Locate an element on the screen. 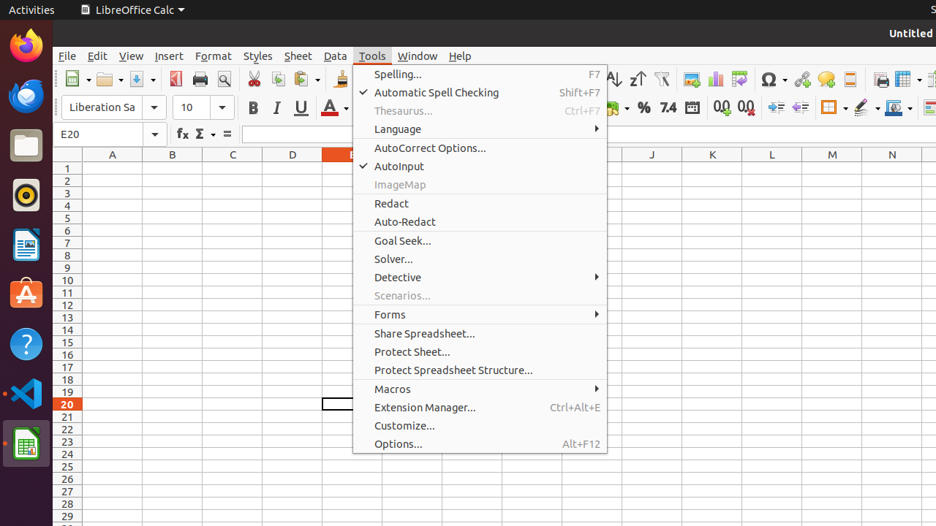 The height and width of the screenshot is (526, 936). Auto-Redact is located at coordinates (480, 222).